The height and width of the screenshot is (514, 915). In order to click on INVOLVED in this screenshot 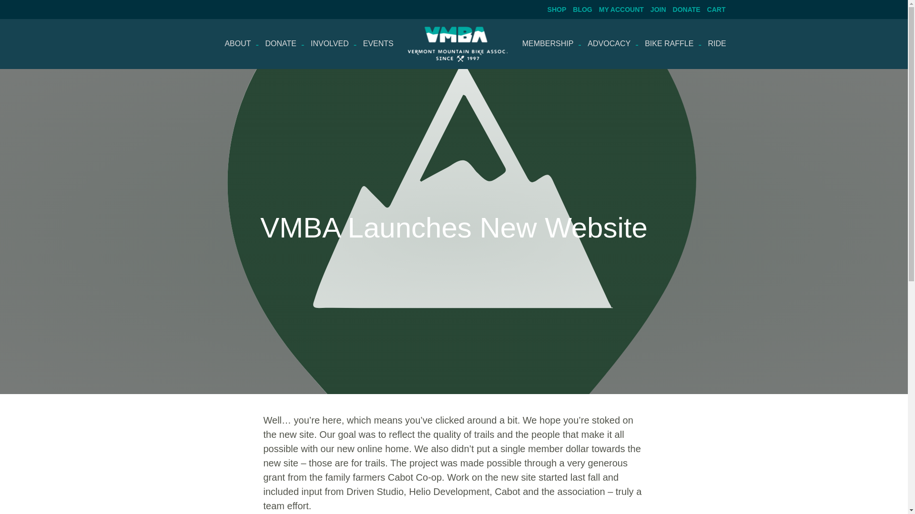, I will do `click(330, 43)`.